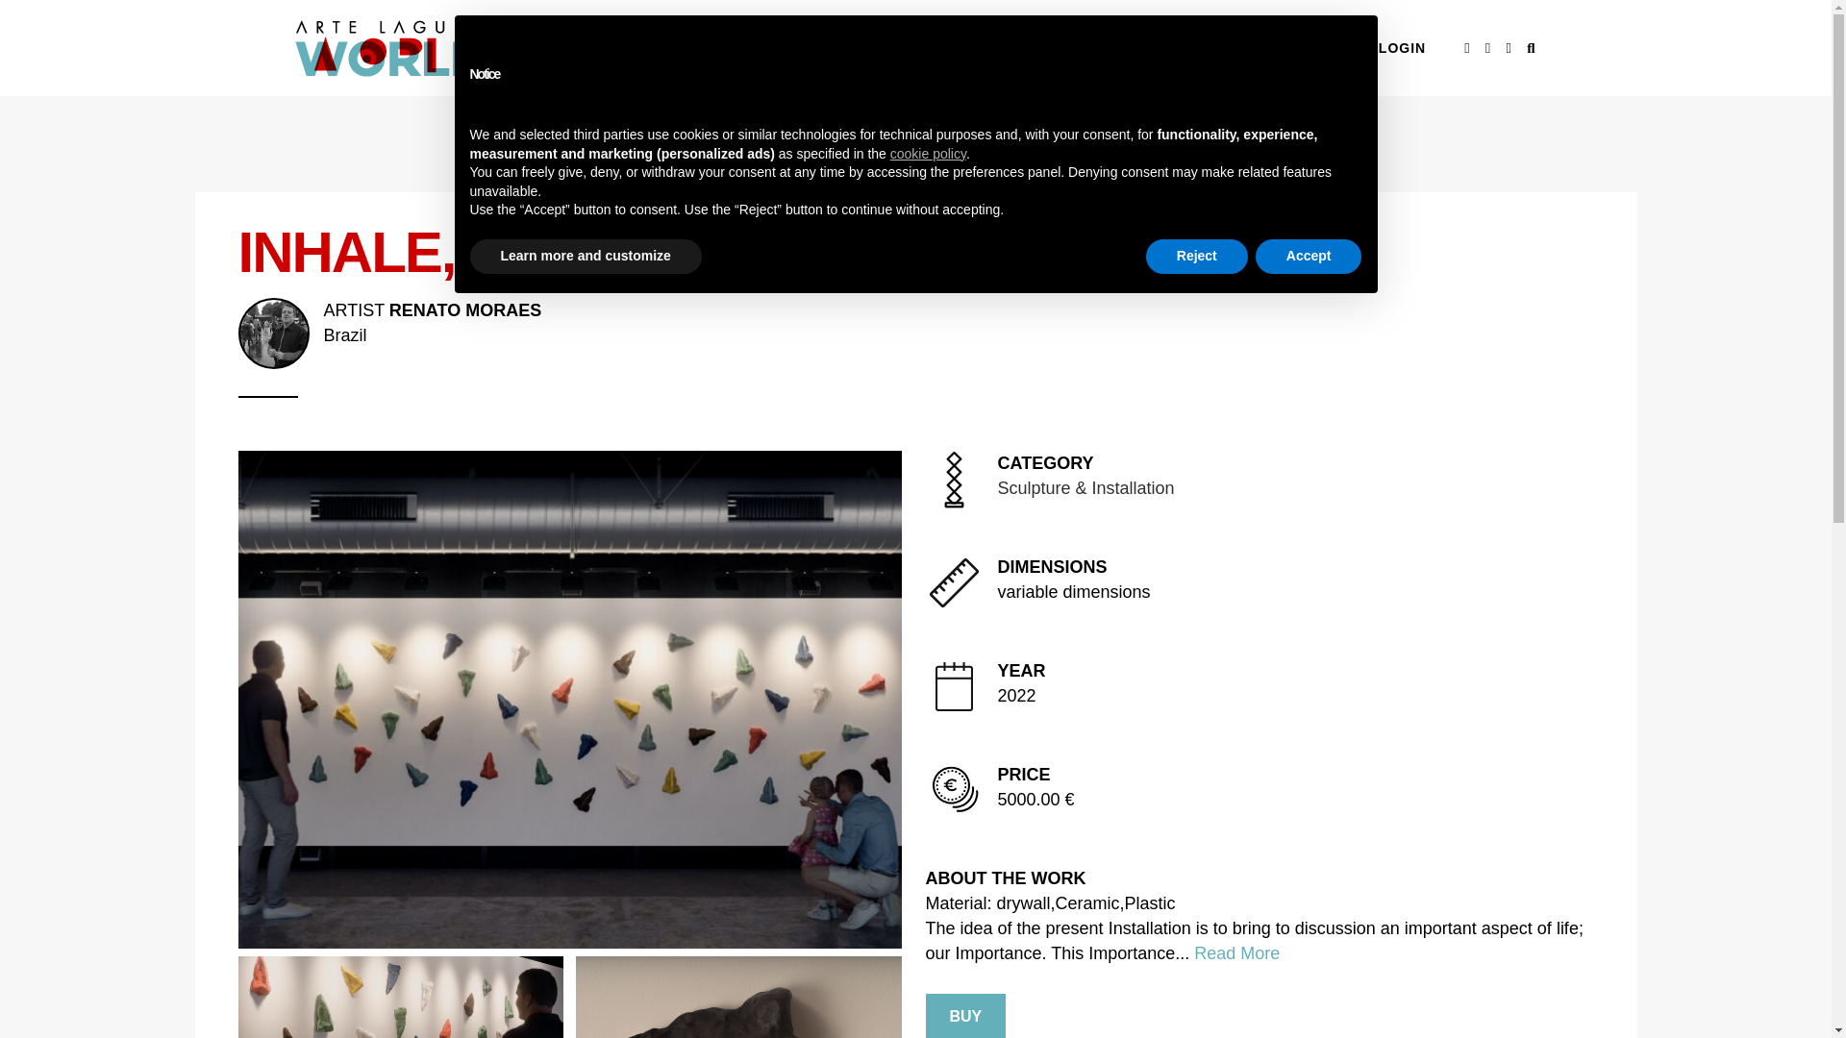  Describe the element at coordinates (1310, 48) in the screenshot. I see `View this category` at that location.